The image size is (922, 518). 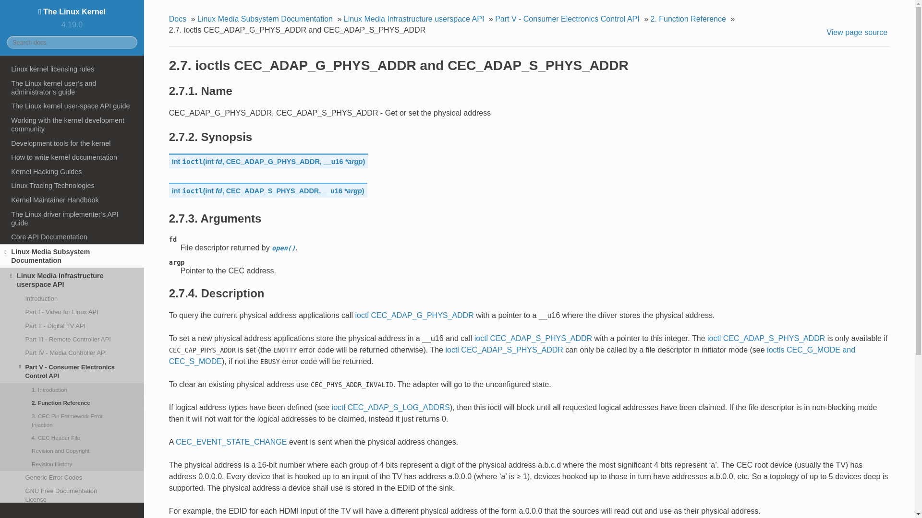 I want to click on GNU Free Documentation License, so click(x=72, y=495).